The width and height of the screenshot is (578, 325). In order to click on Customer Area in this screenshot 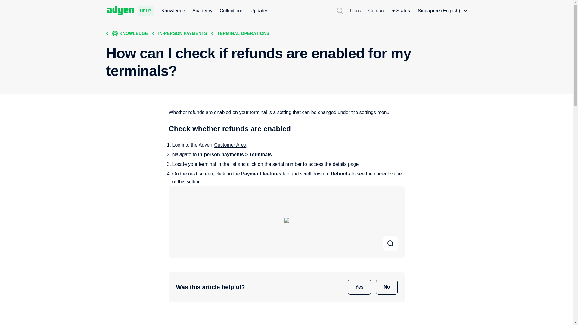, I will do `click(231, 145)`.